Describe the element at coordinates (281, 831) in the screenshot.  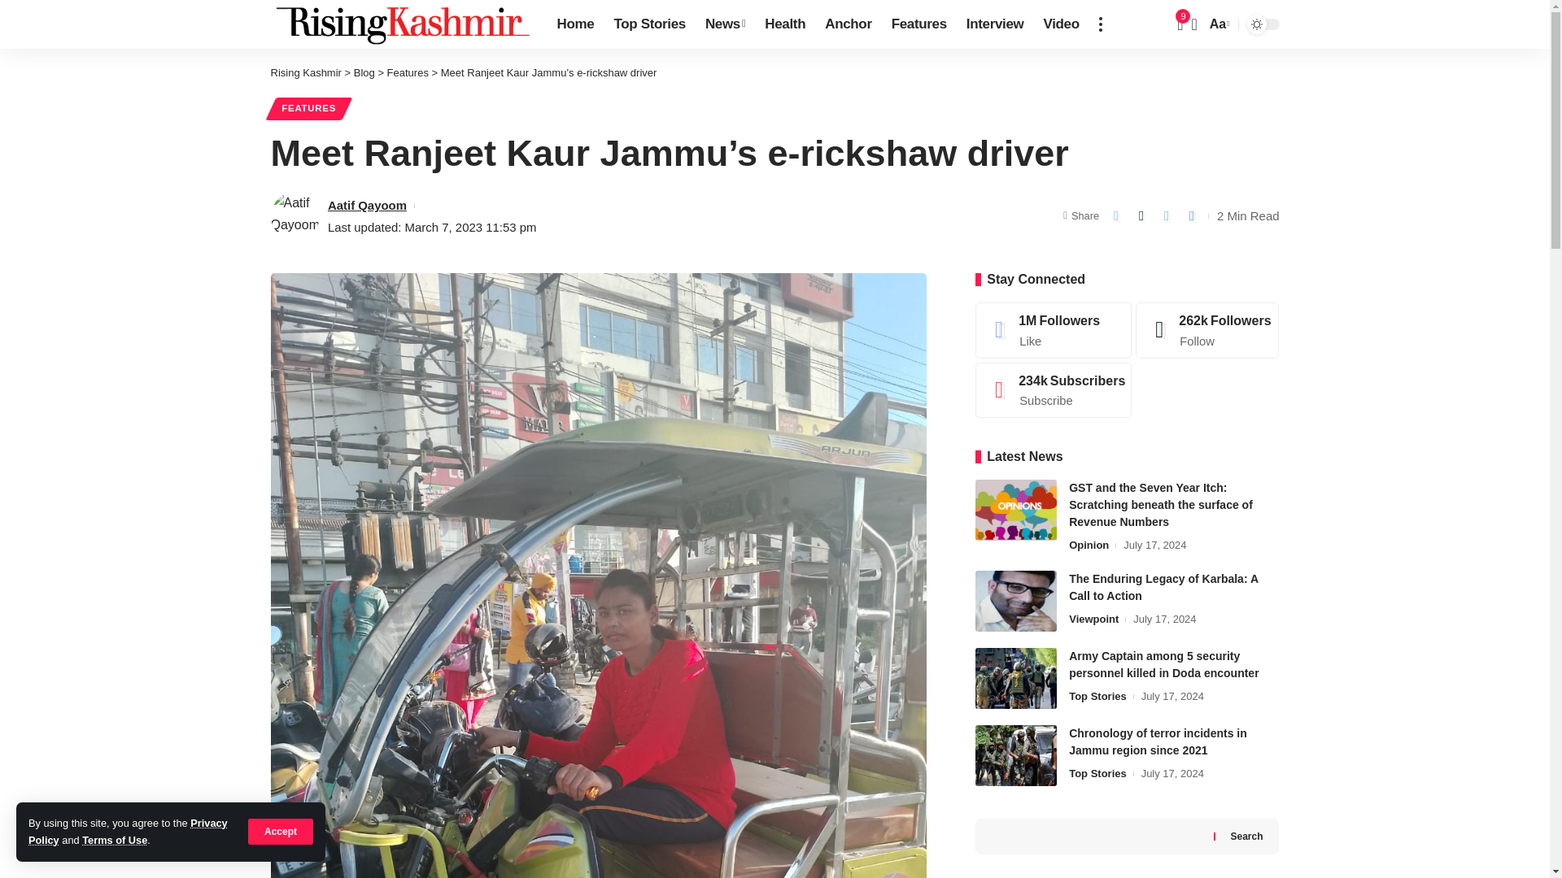
I see `Accept` at that location.